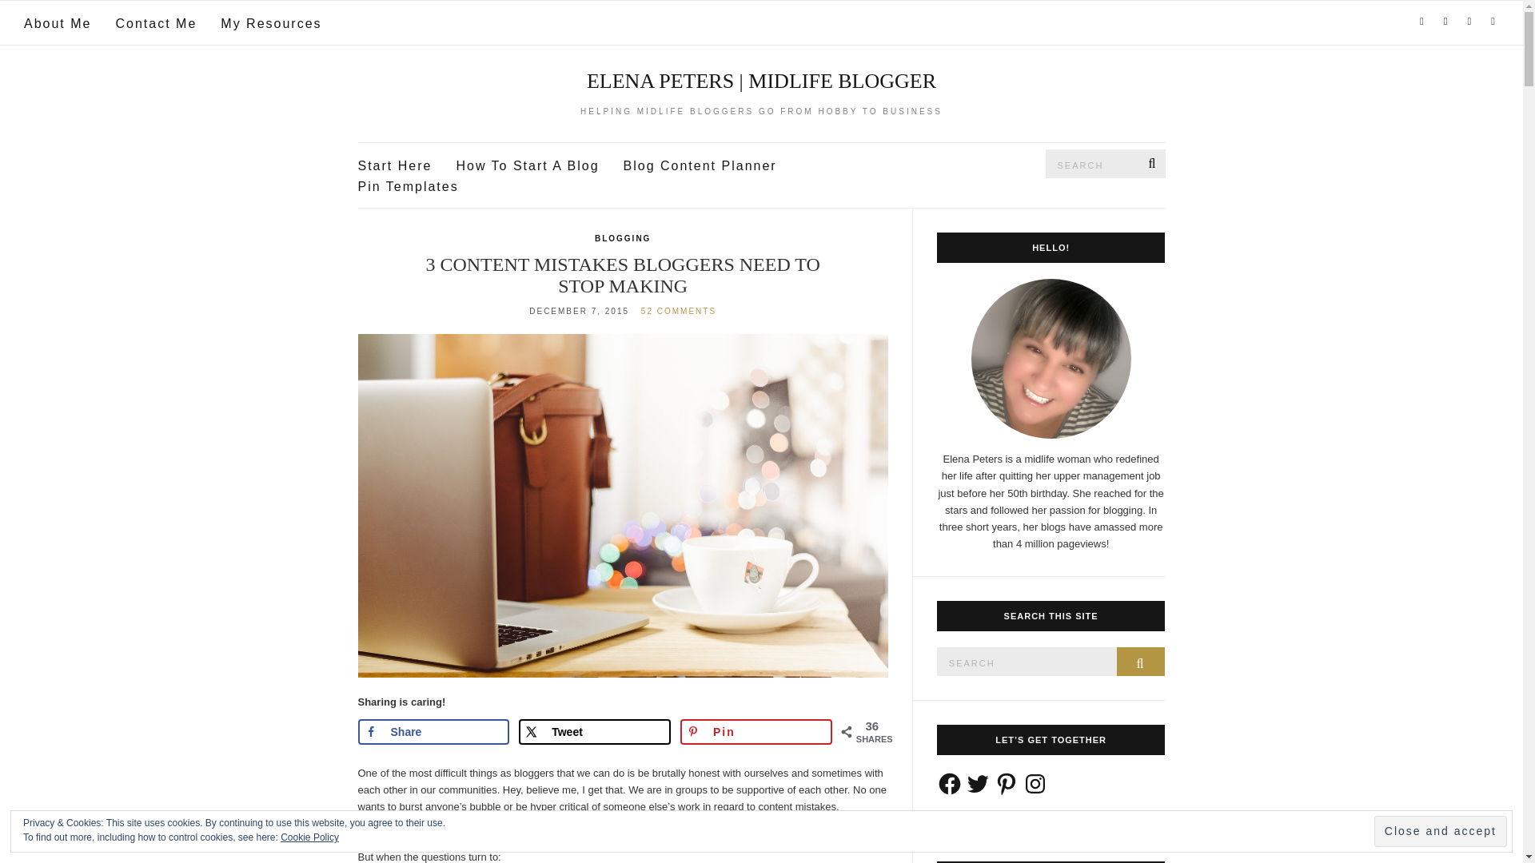 Image resolution: width=1535 pixels, height=863 pixels. I want to click on Pin Templates, so click(408, 187).